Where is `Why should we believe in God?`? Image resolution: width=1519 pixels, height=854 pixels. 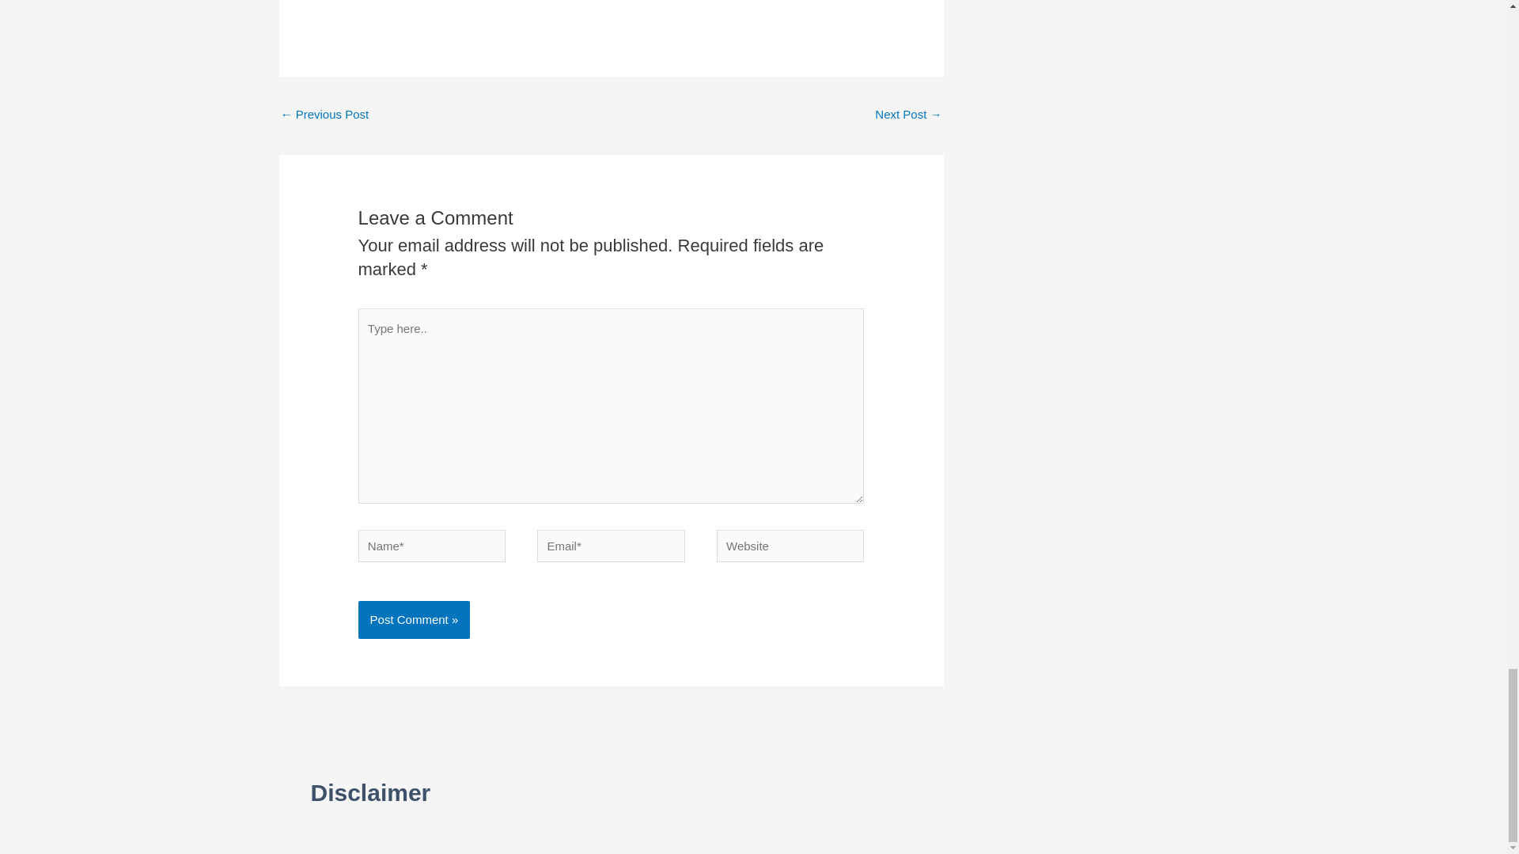 Why should we believe in God? is located at coordinates (908, 115).